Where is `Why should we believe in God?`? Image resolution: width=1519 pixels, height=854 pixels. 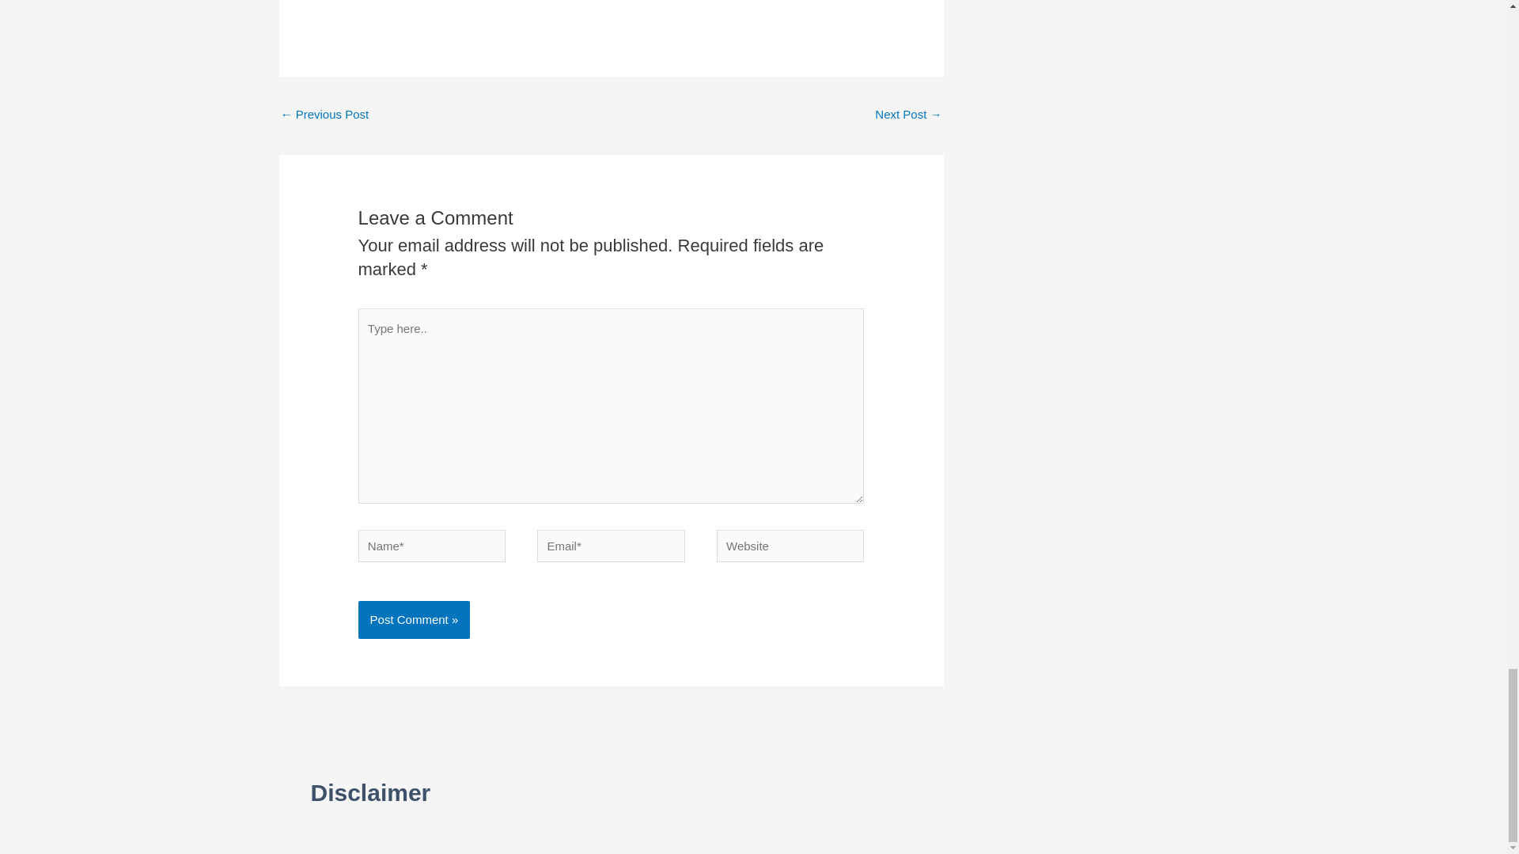 Why should we believe in God? is located at coordinates (908, 115).